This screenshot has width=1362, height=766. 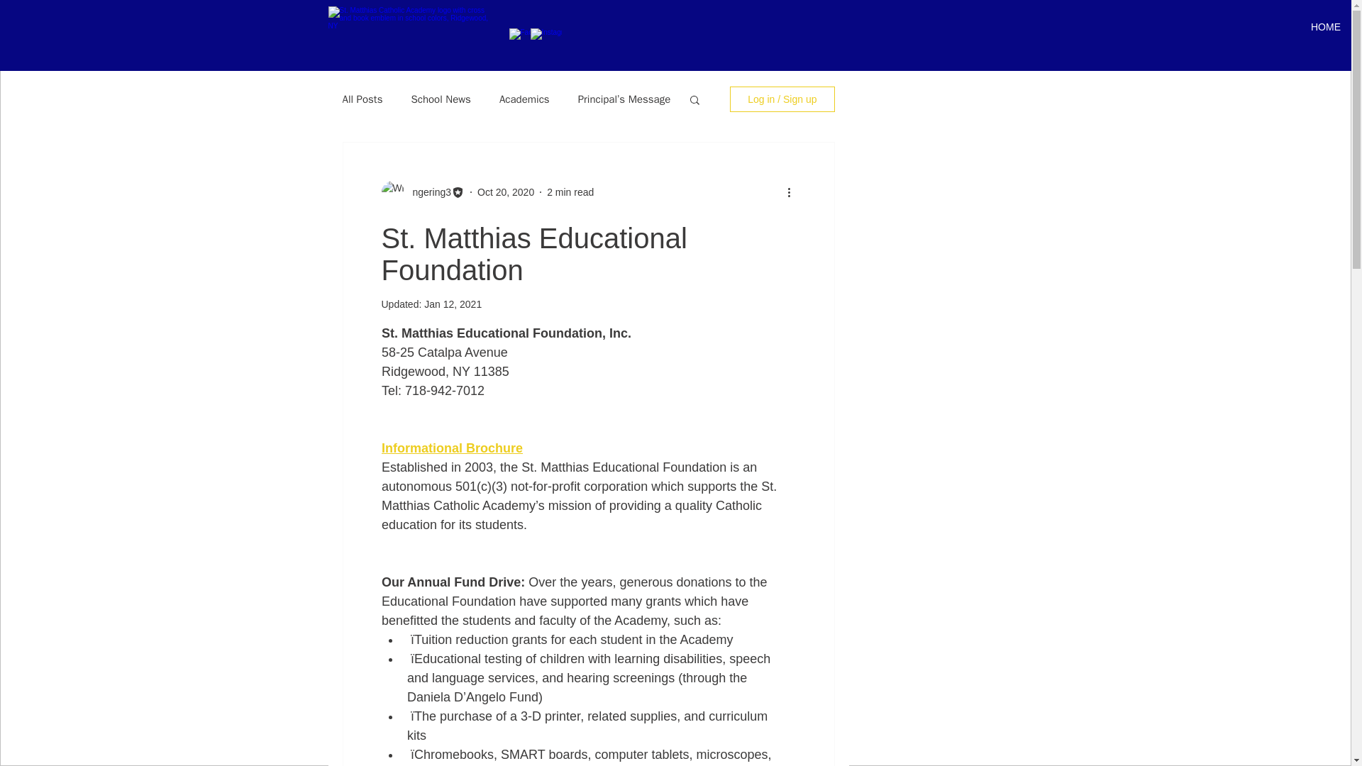 What do you see at coordinates (505, 191) in the screenshot?
I see `Oct 20, 2020` at bounding box center [505, 191].